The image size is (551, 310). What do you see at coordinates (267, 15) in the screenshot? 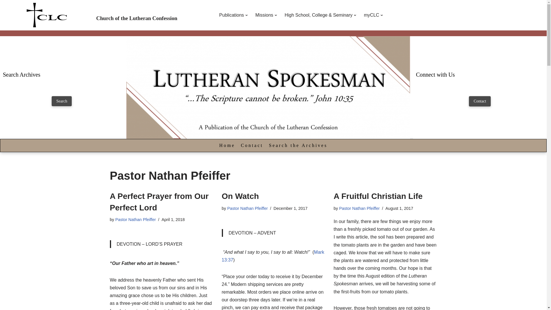
I see `Missions` at bounding box center [267, 15].